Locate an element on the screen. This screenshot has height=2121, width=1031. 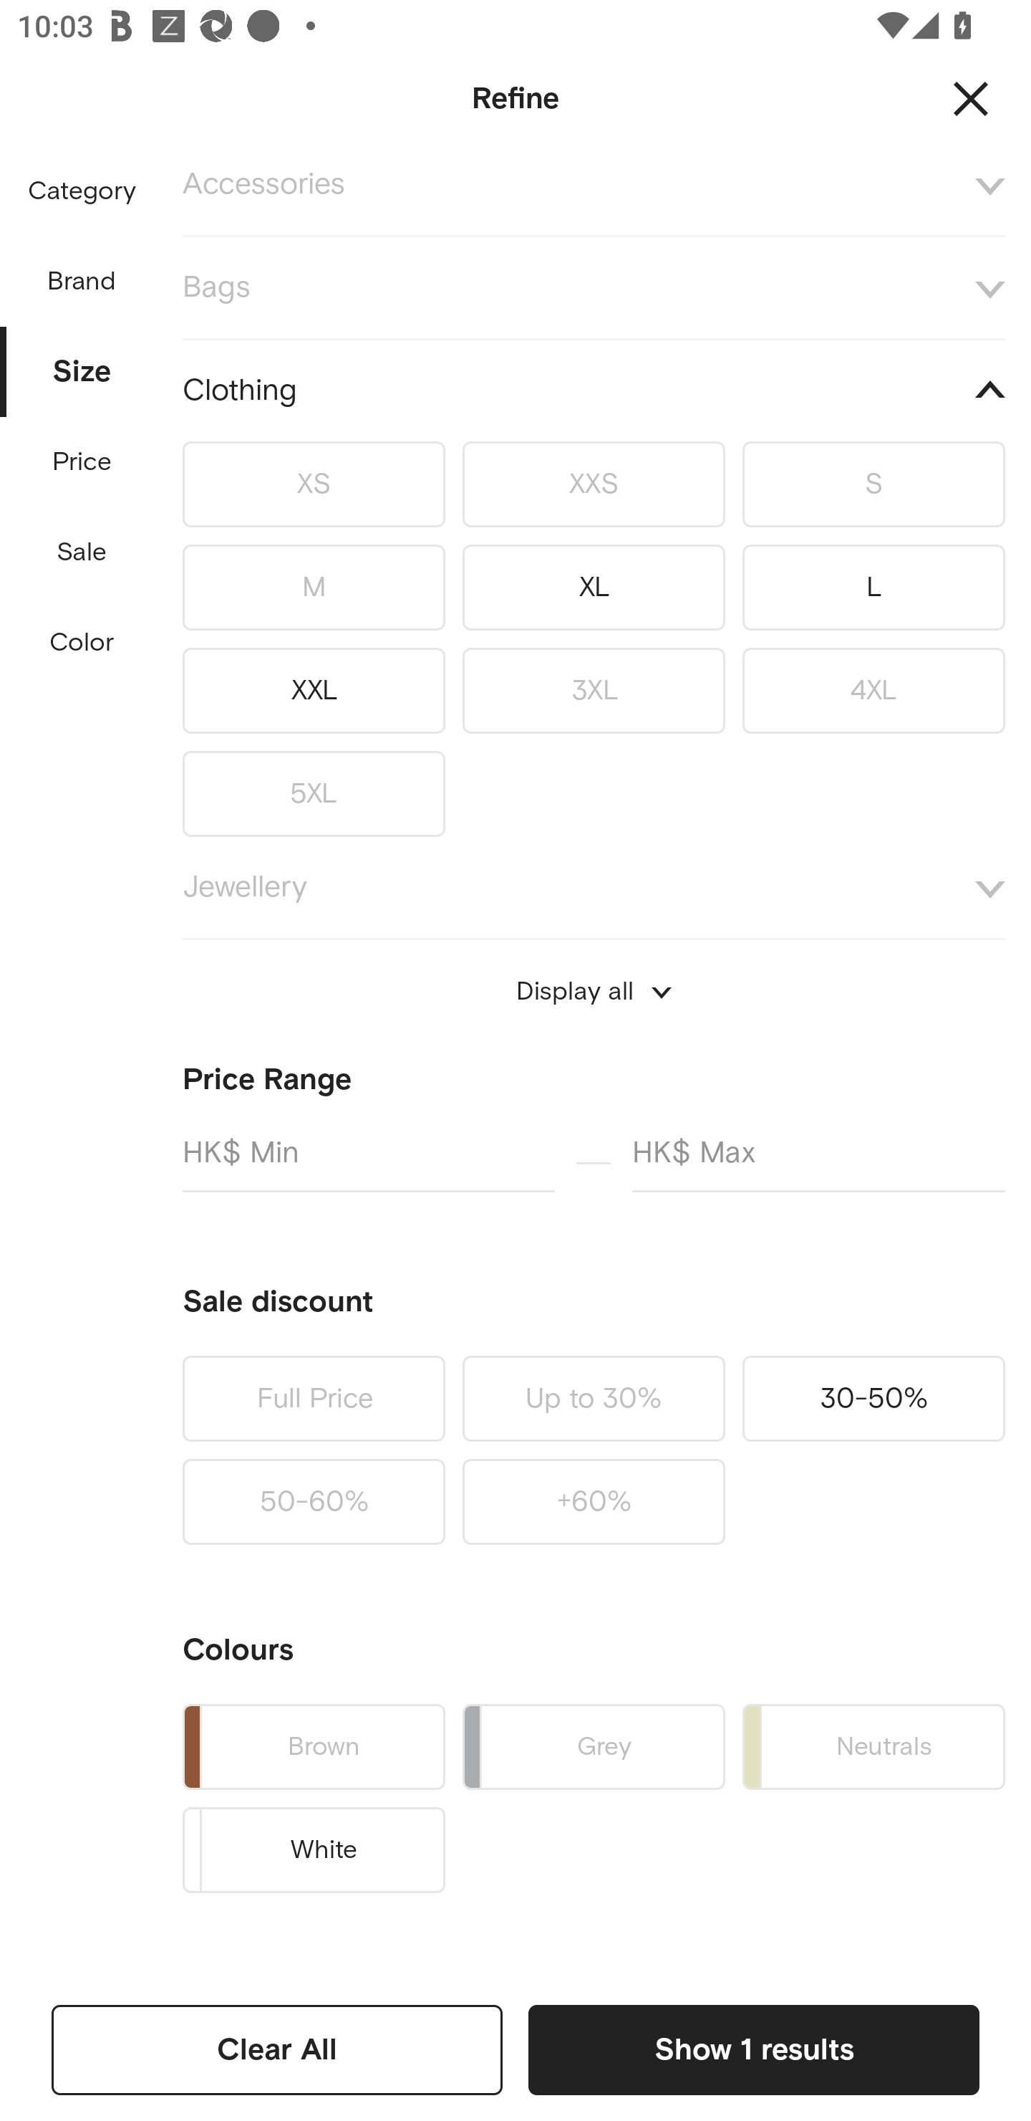
M is located at coordinates (314, 587).